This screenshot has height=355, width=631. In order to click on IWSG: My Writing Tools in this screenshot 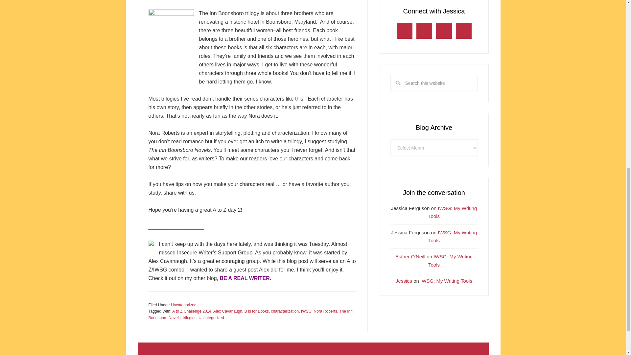, I will do `click(453, 236)`.